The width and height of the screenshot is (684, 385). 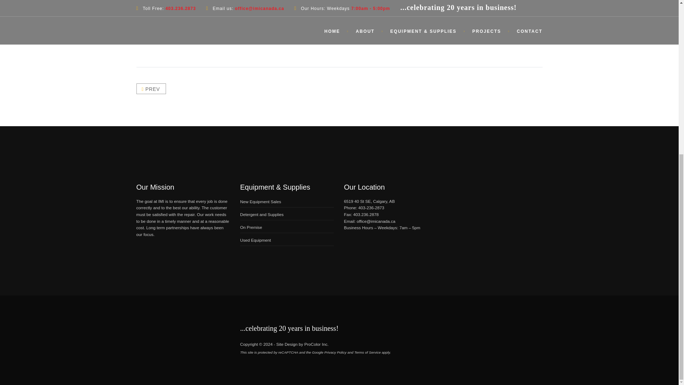 What do you see at coordinates (425, 20) in the screenshot?
I see `Stack,Of,Fresh,White,Bath,Towels,On,Bed,Sheet,In` at bounding box center [425, 20].